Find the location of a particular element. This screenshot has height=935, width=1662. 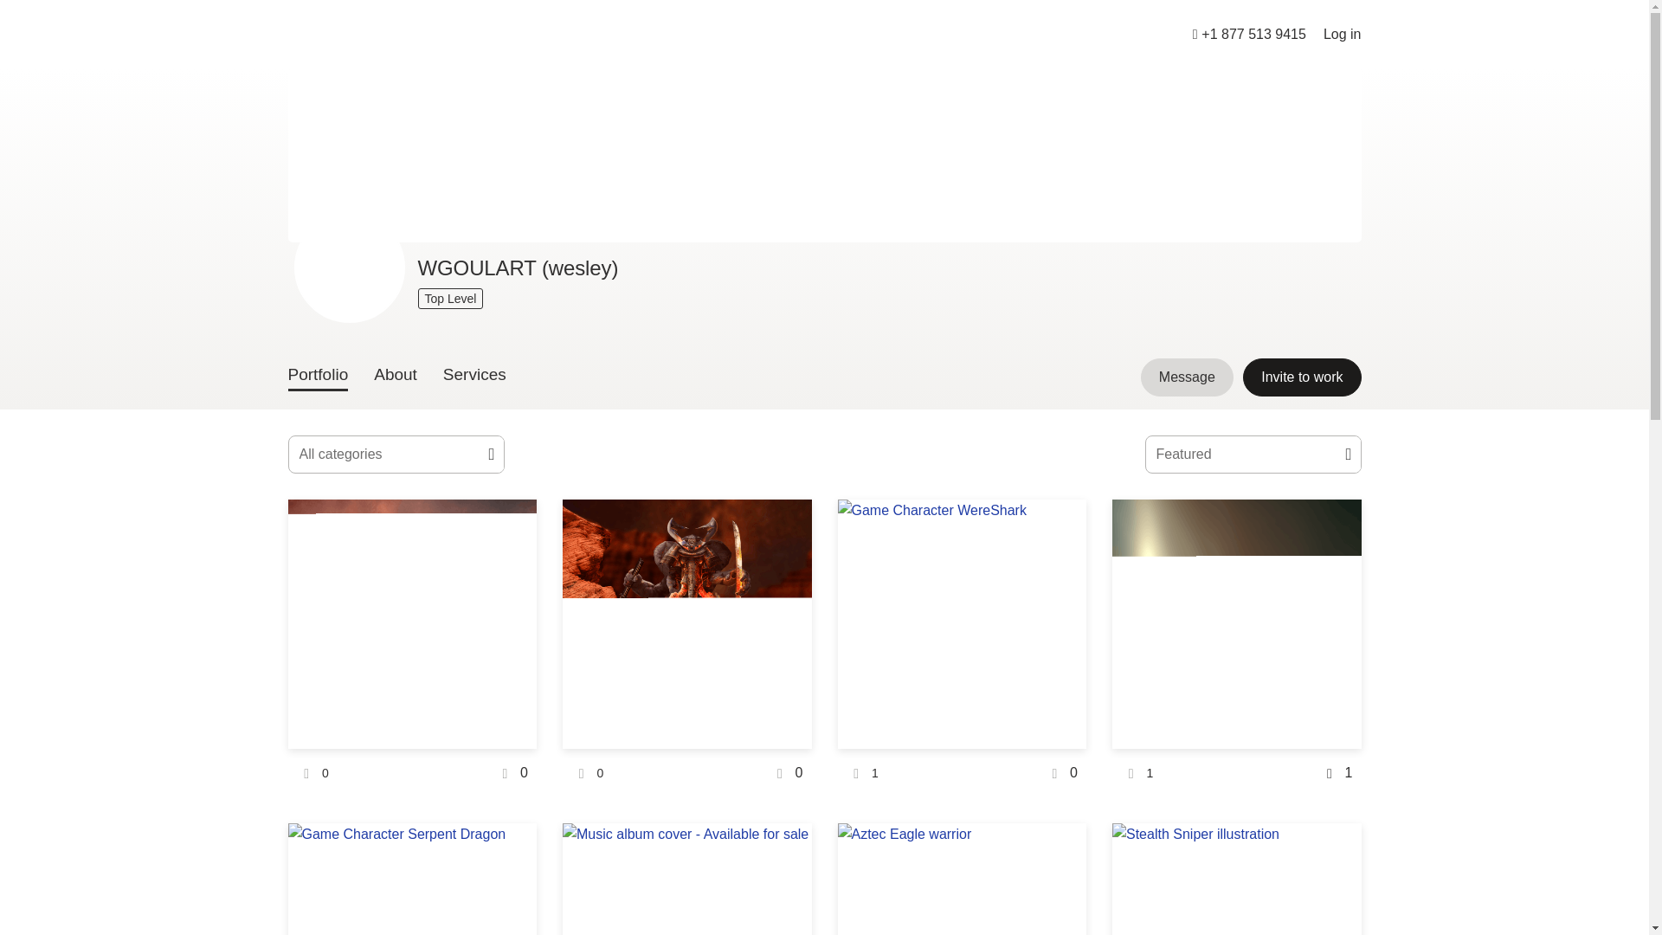

Portfolio is located at coordinates (317, 378).